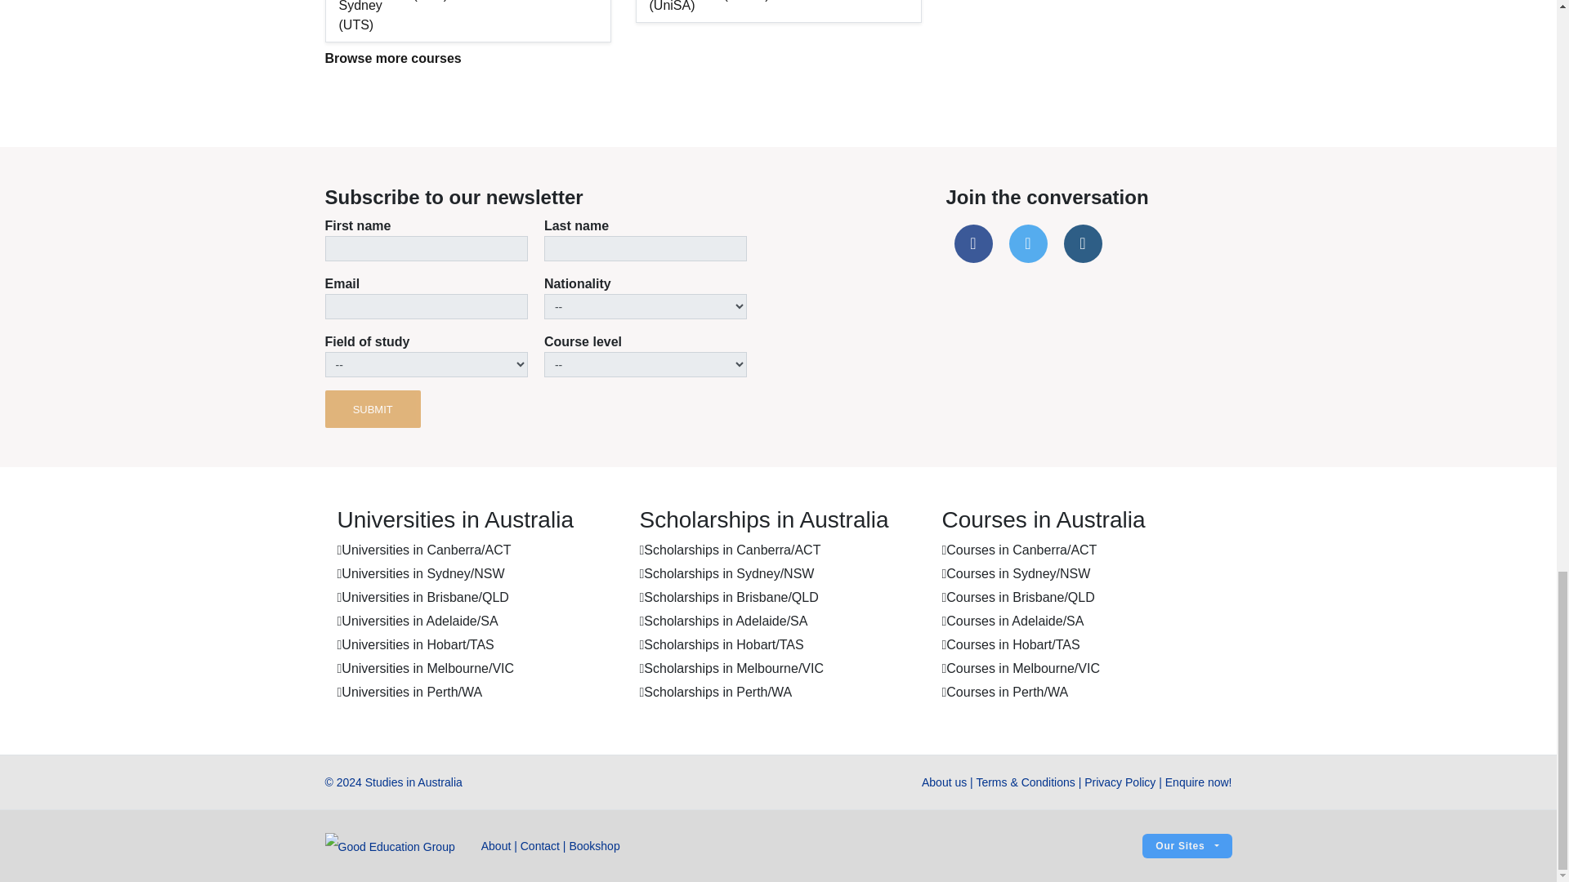 This screenshot has height=882, width=1569. Describe the element at coordinates (373, 408) in the screenshot. I see `SUBMIT` at that location.